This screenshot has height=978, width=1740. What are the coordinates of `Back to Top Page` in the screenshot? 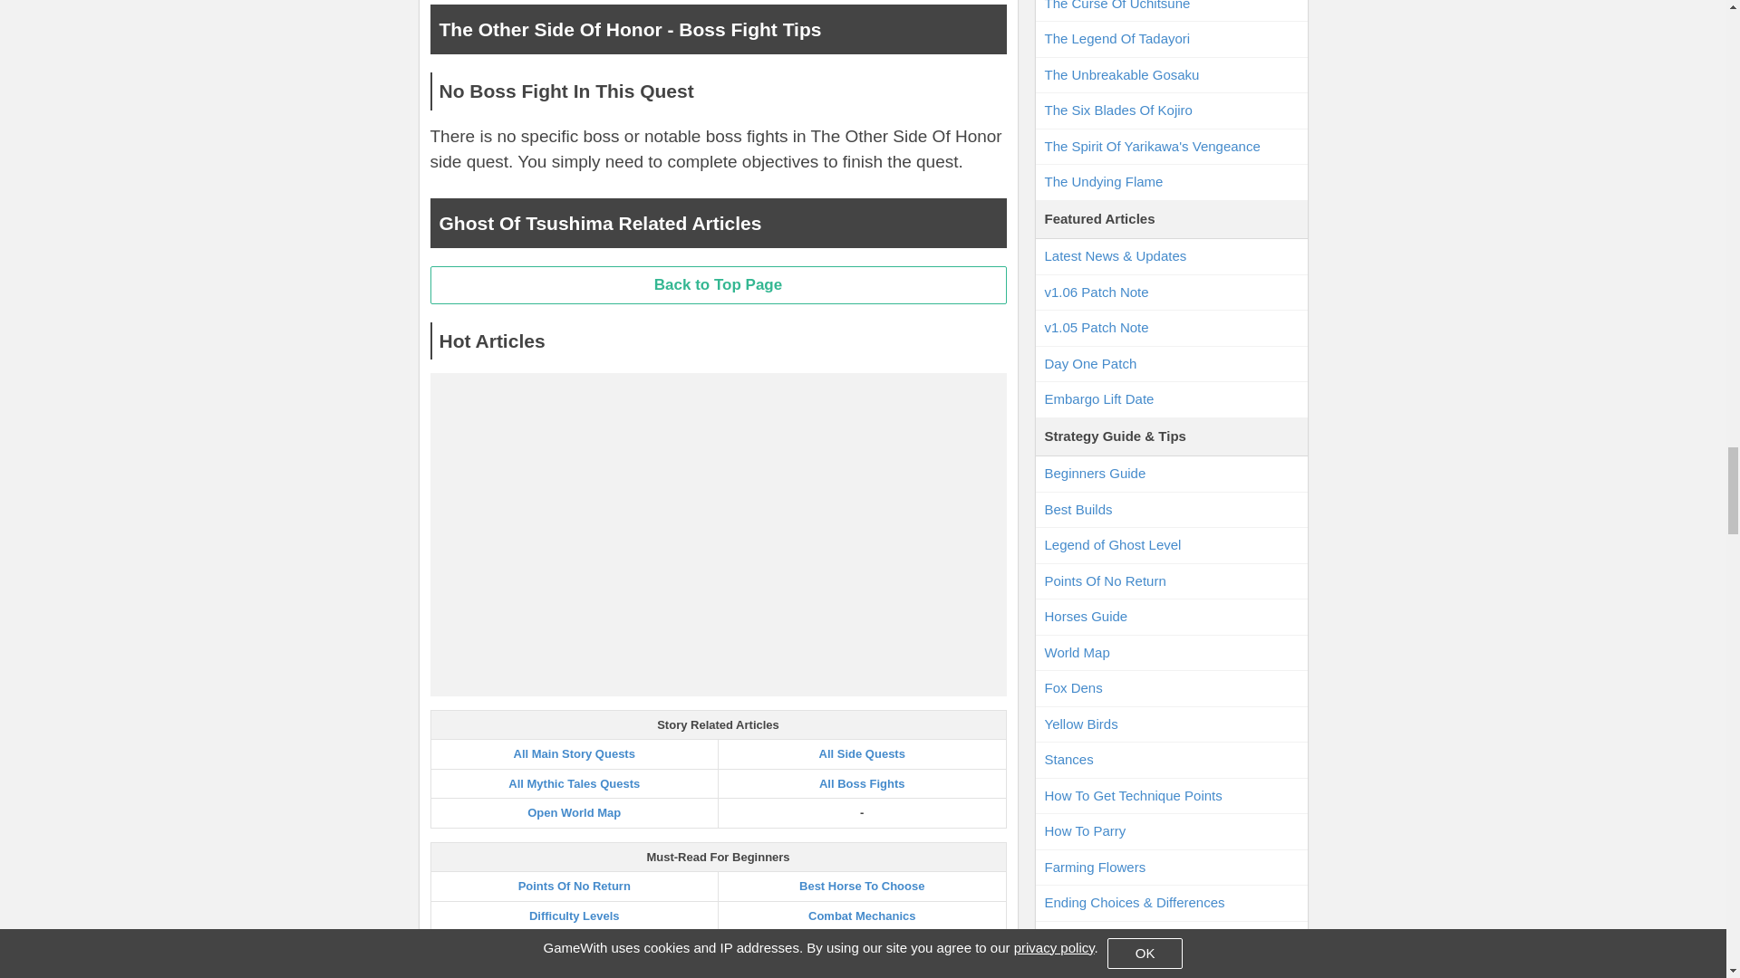 It's located at (718, 284).